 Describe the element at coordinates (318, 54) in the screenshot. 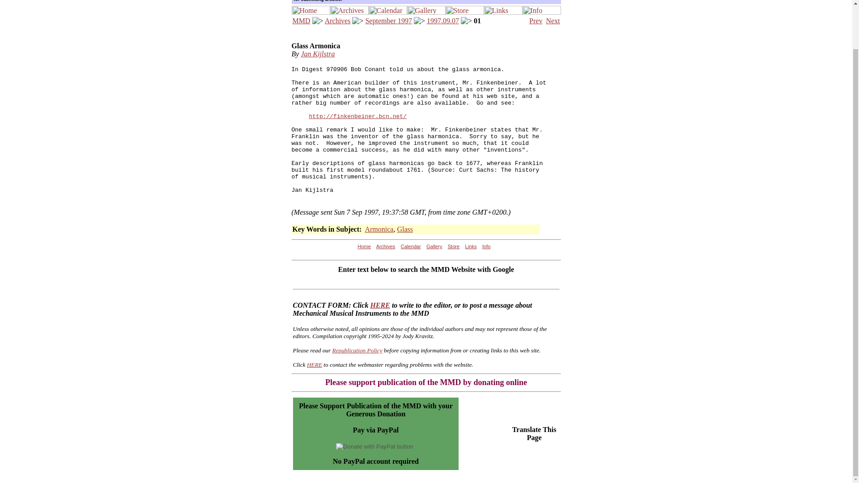

I see `Jan Kijlstra` at that location.